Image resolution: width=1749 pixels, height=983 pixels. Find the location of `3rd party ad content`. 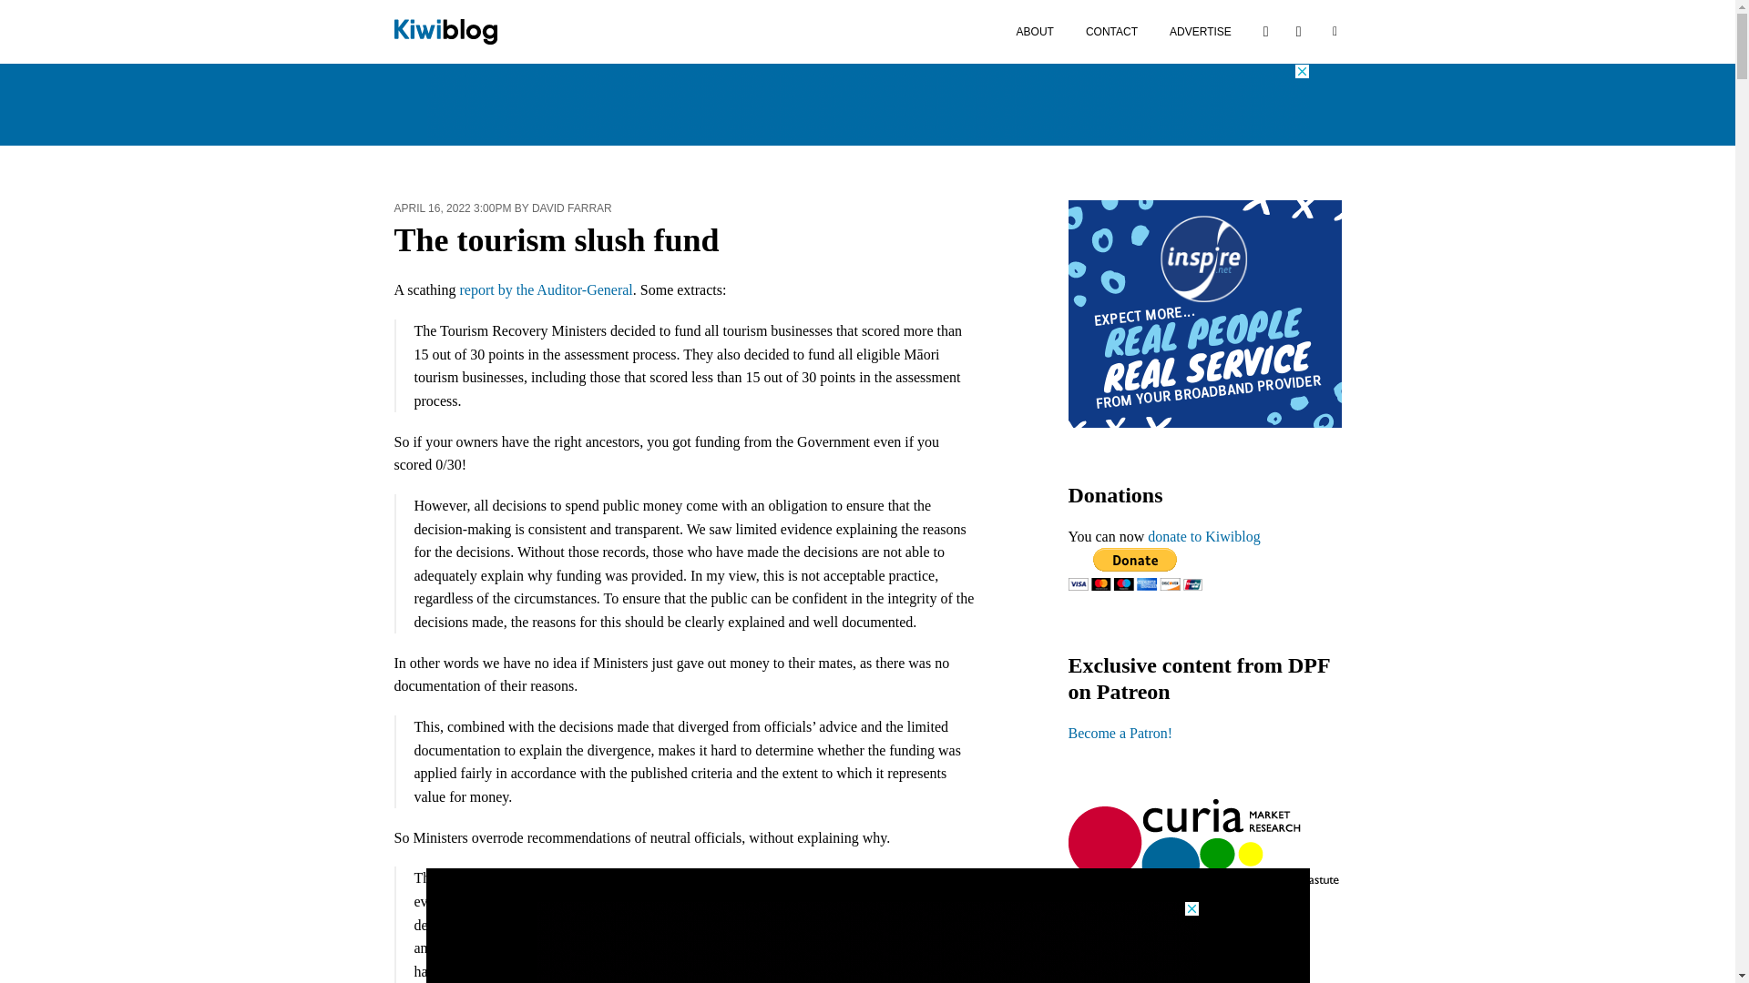

3rd party ad content is located at coordinates (868, 104).